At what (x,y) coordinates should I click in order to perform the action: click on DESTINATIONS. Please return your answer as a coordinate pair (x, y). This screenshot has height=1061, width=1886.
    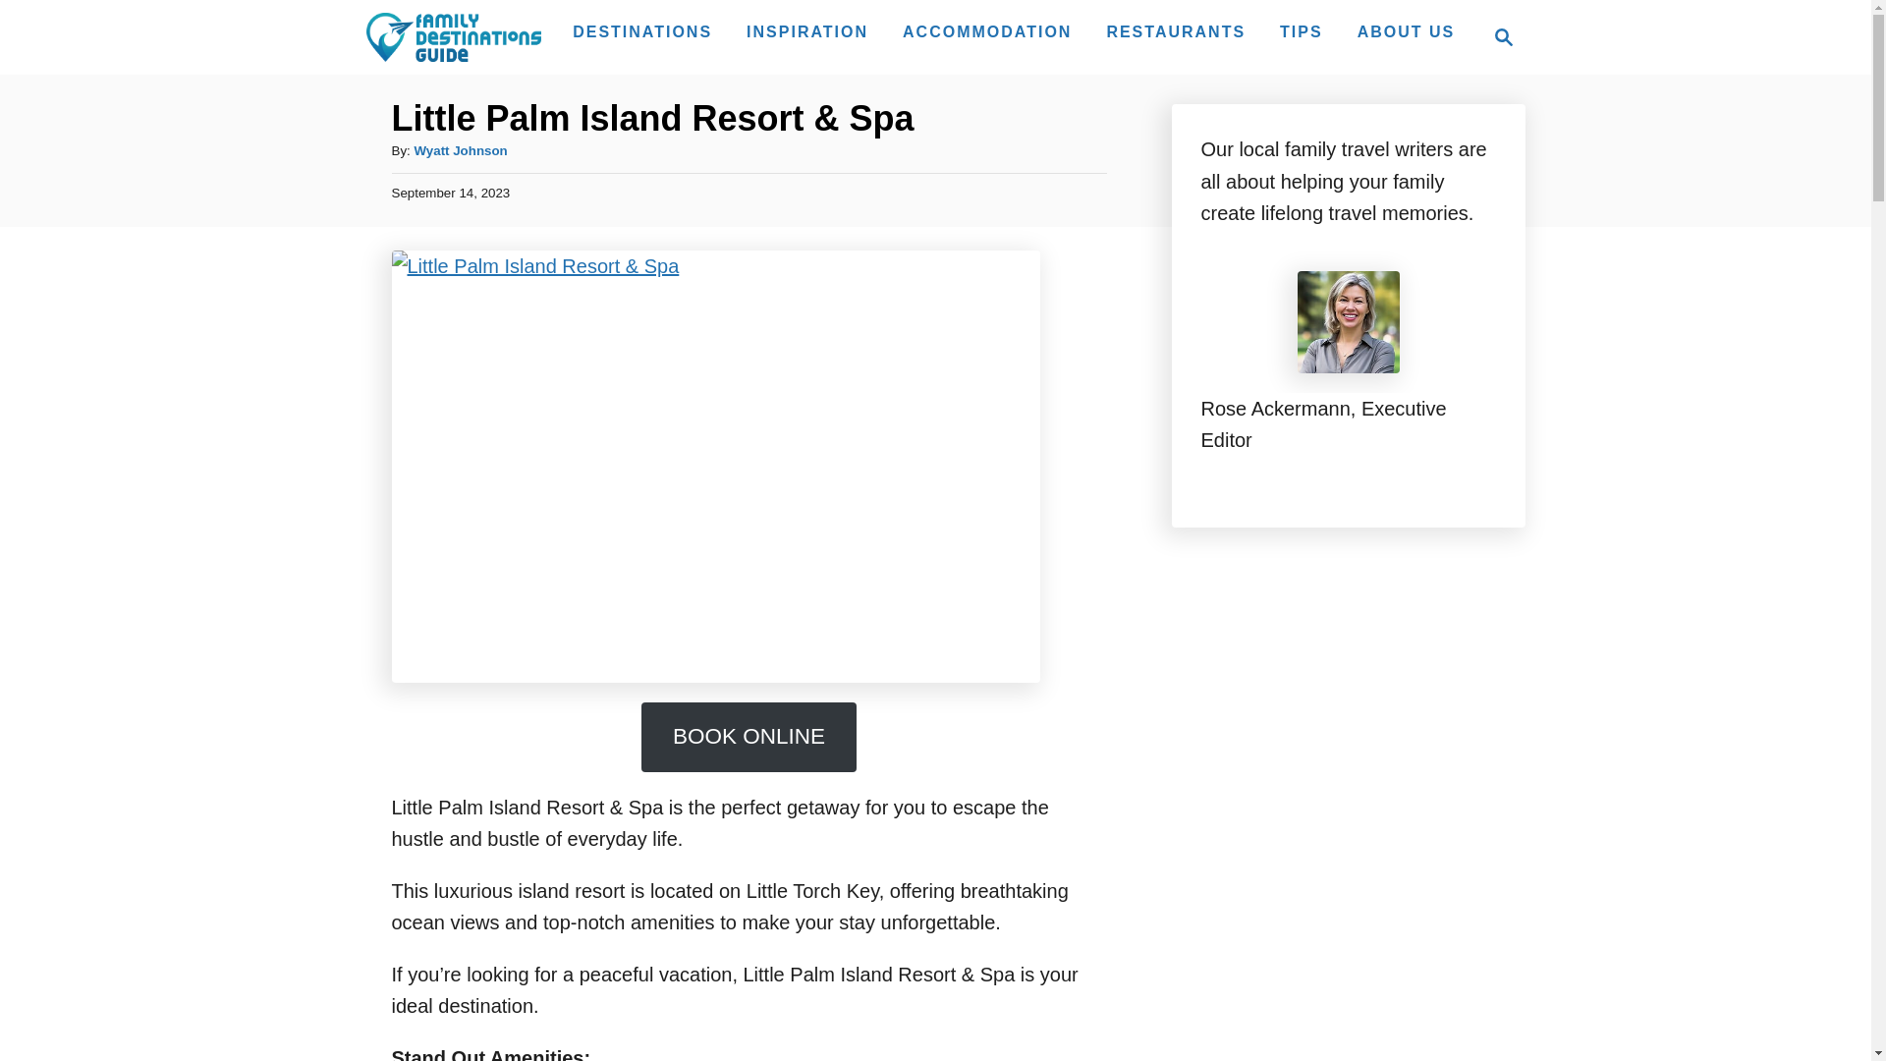
    Looking at the image, I should click on (642, 31).